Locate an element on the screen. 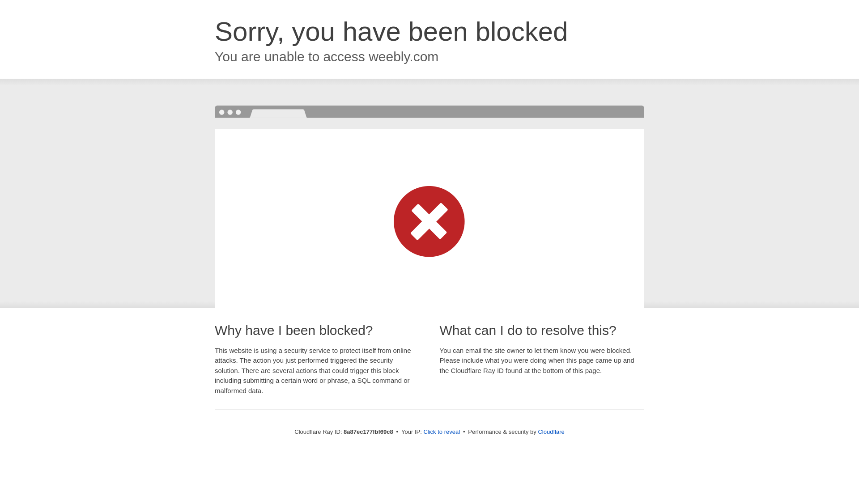  Click to reveal is located at coordinates (441, 432).